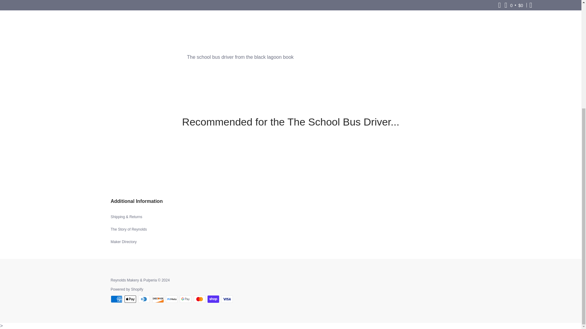 This screenshot has width=586, height=329. What do you see at coordinates (172, 299) in the screenshot?
I see `Meta Pay` at bounding box center [172, 299].